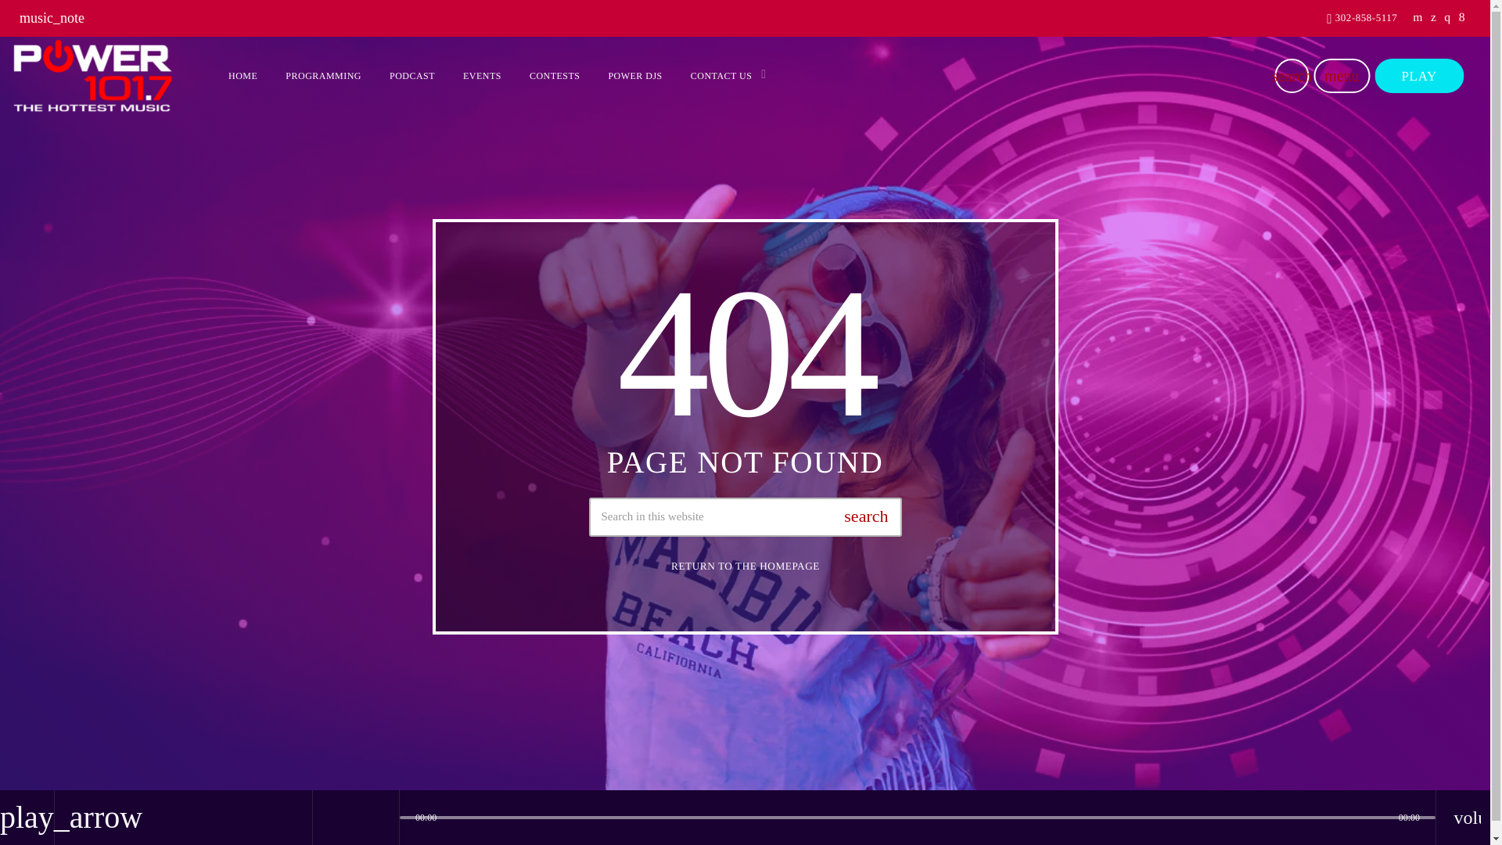  Describe the element at coordinates (243, 77) in the screenshot. I see `HOME` at that location.